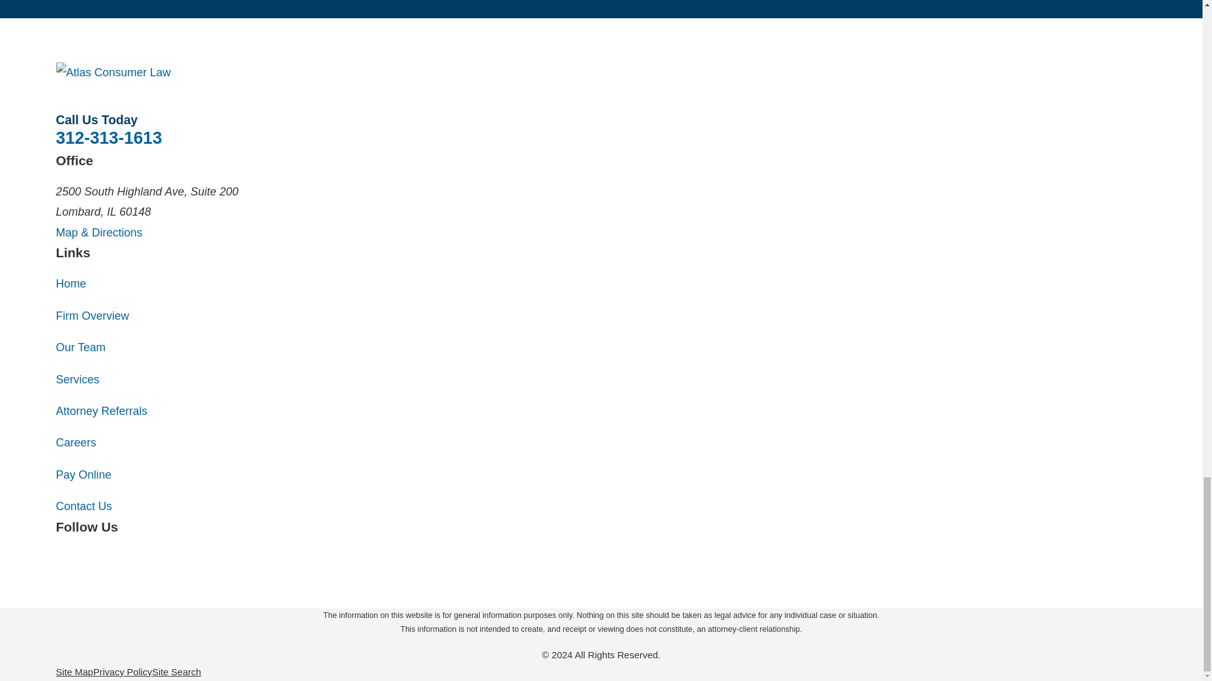 This screenshot has height=681, width=1212. Describe the element at coordinates (130, 556) in the screenshot. I see `LinkedIn` at that location.